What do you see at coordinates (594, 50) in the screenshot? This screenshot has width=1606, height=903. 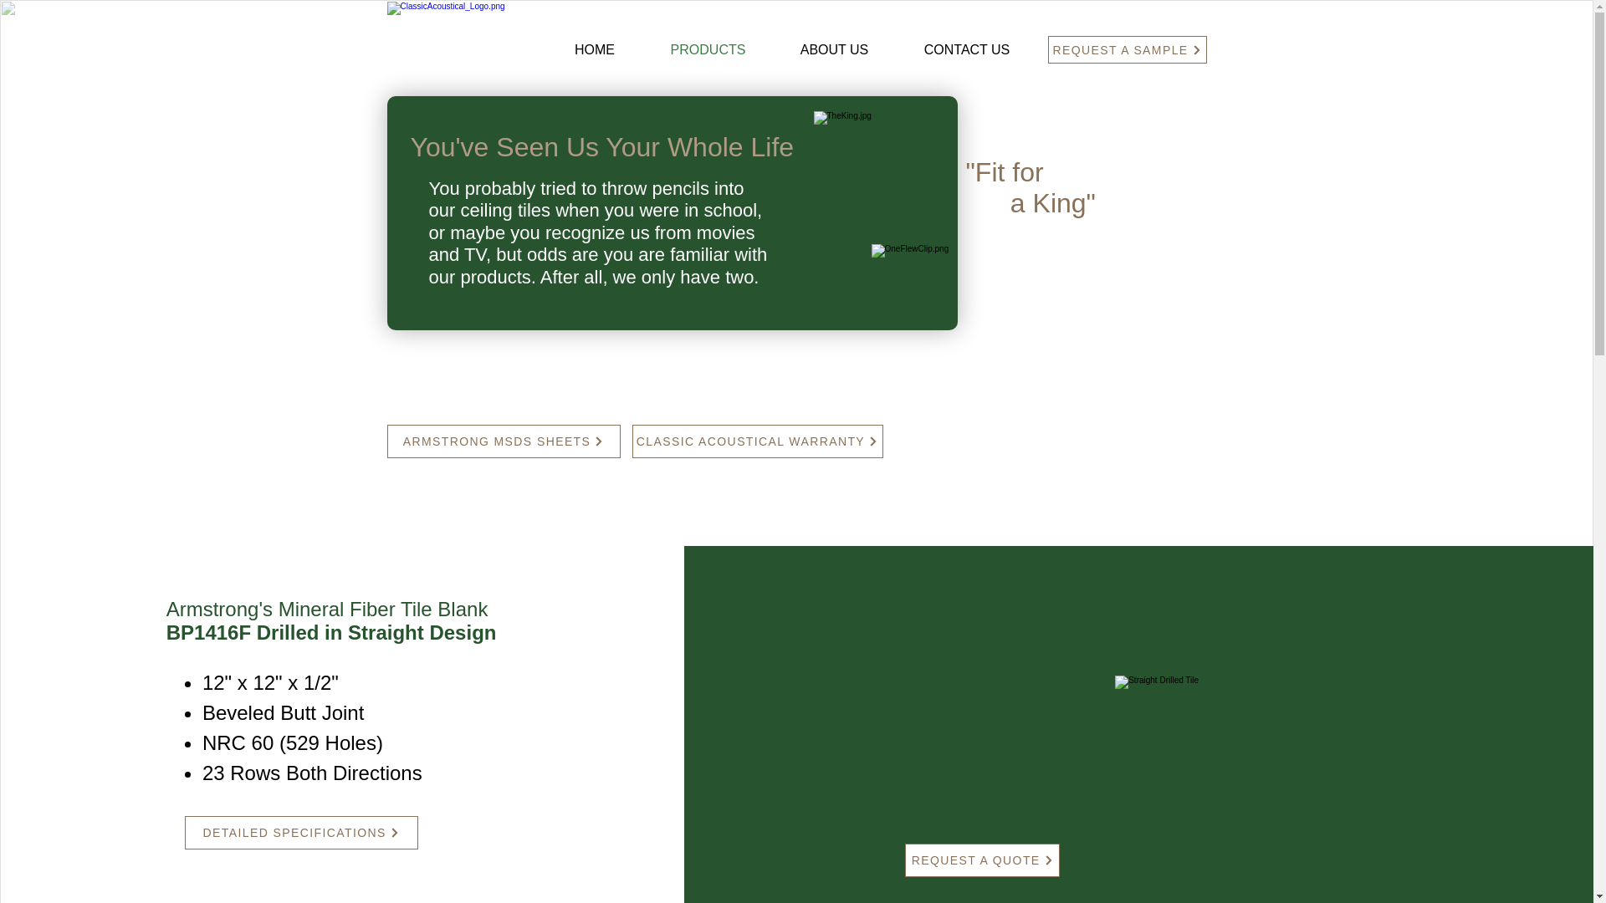 I see `HOME` at bounding box center [594, 50].